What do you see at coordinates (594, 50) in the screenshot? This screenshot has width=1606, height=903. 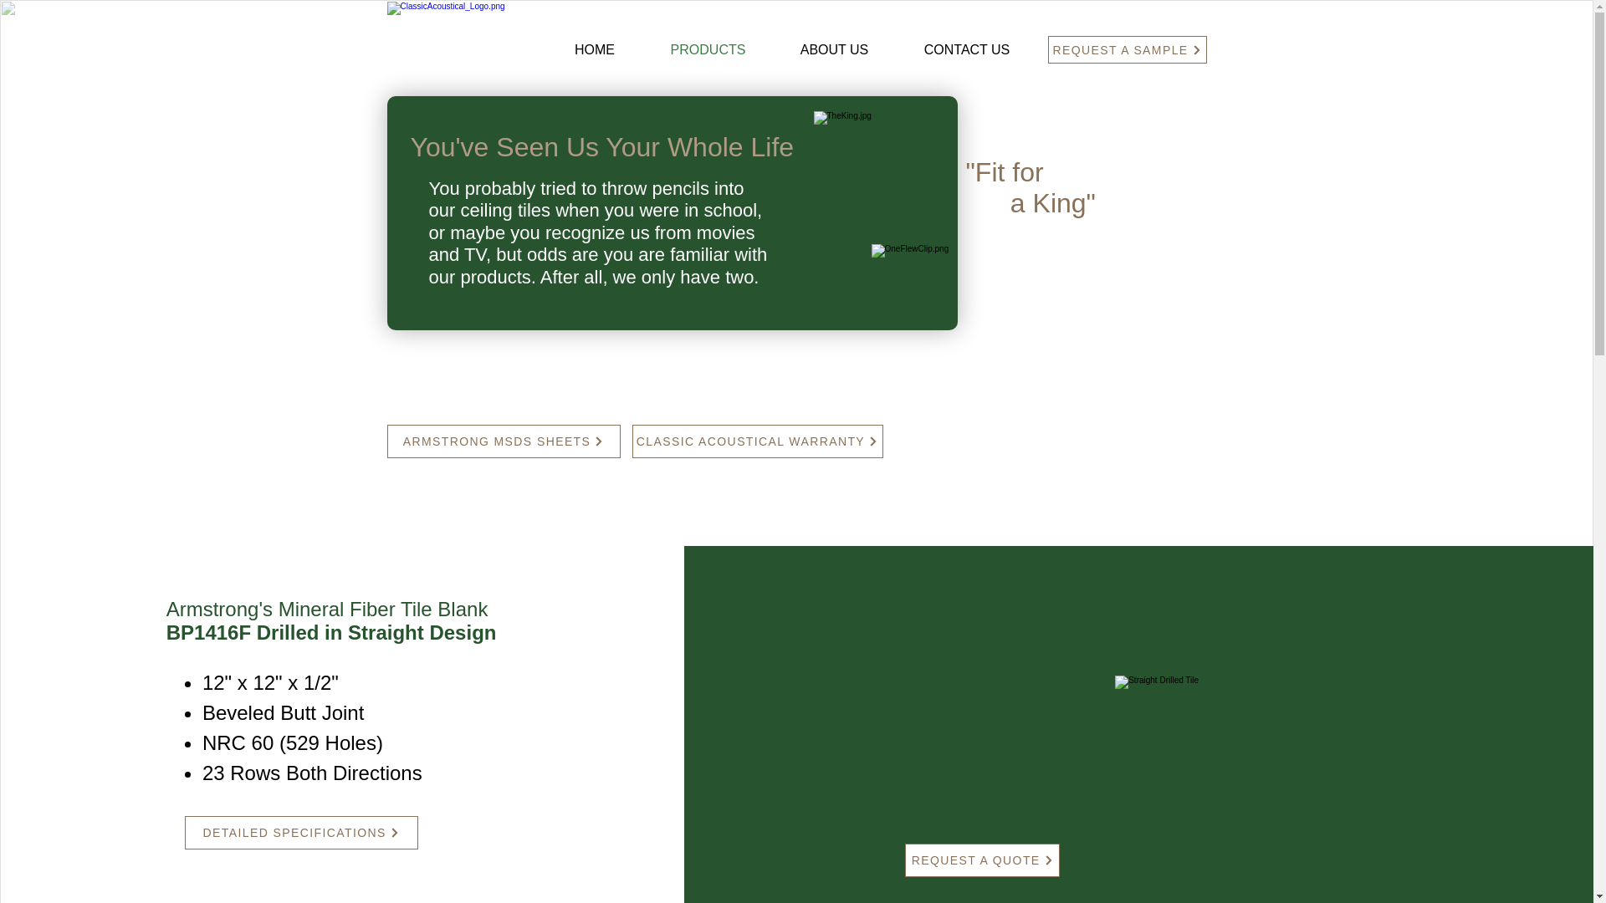 I see `HOME` at bounding box center [594, 50].